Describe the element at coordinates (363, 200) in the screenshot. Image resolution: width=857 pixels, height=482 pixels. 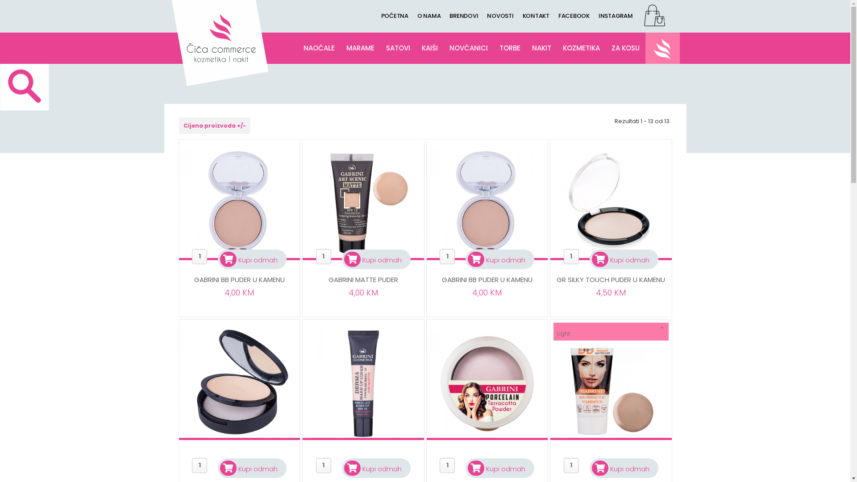
I see `Gabrini Matte Puder` at that location.